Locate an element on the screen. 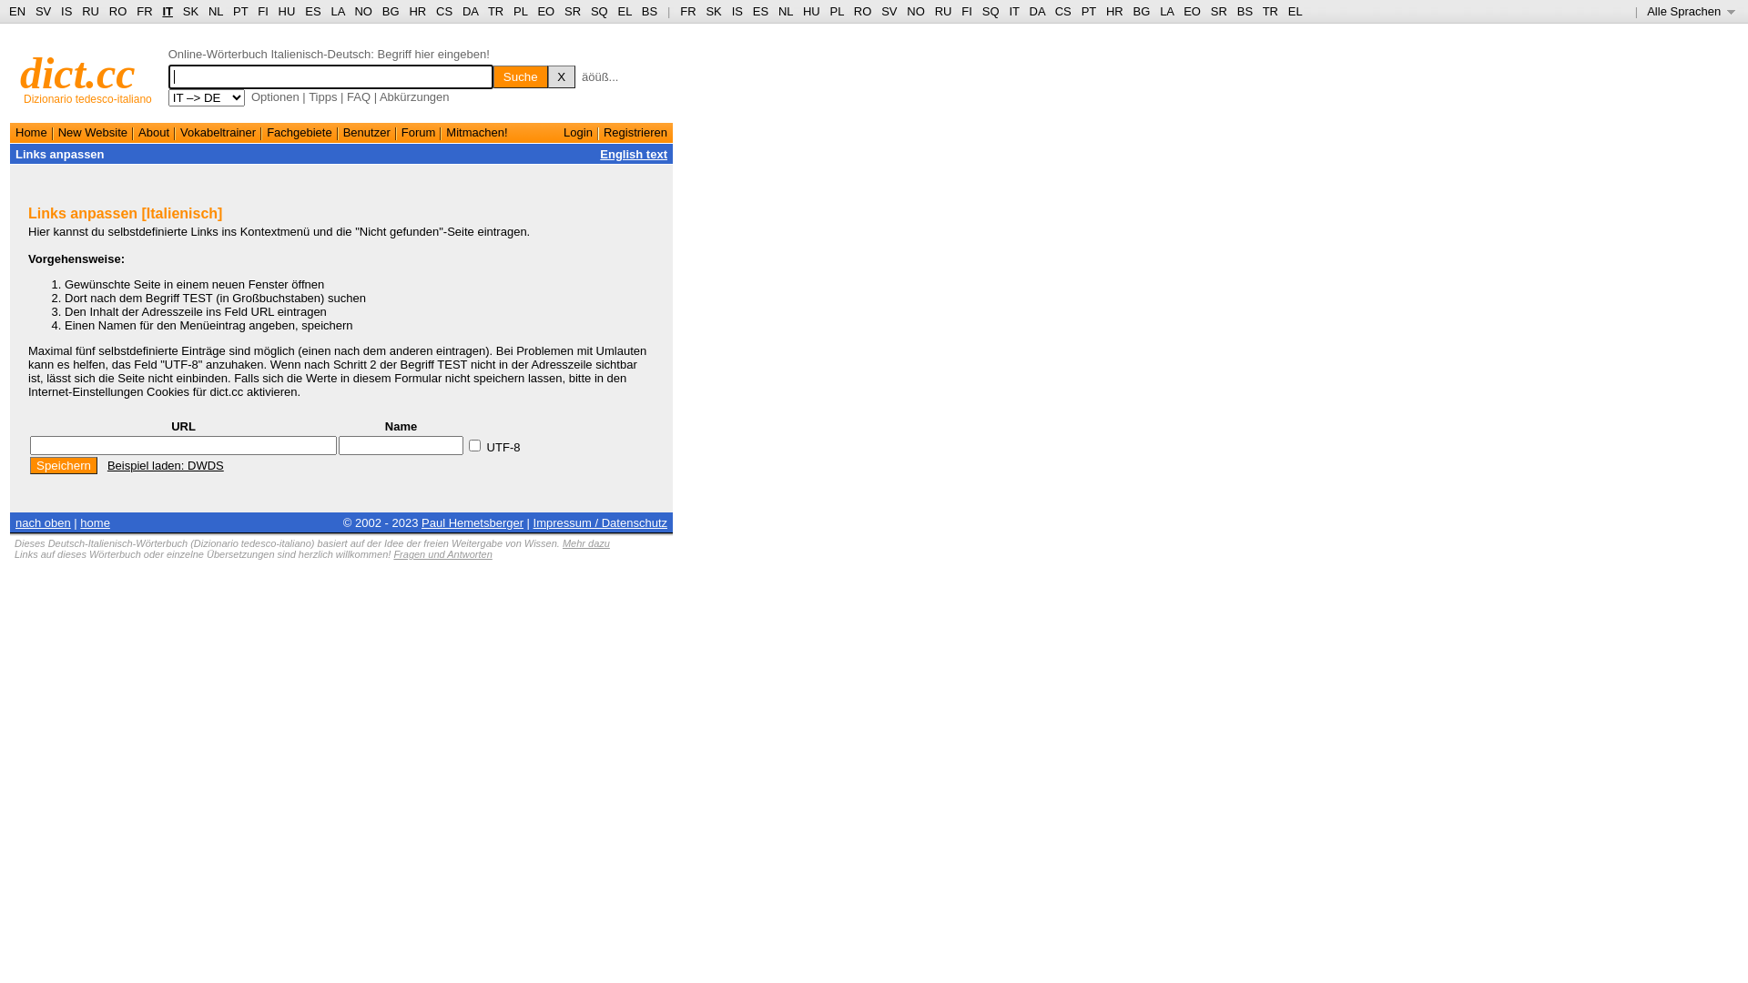 The image size is (1748, 983). CS is located at coordinates (444, 11).